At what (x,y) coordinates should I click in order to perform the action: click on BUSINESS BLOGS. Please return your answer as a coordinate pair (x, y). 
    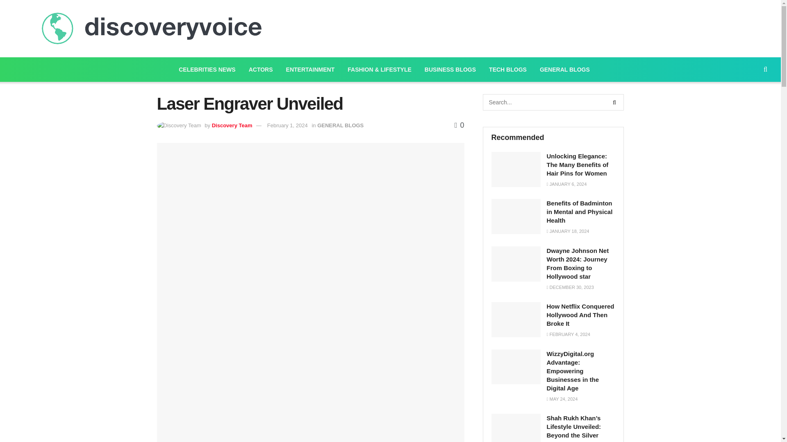
    Looking at the image, I should click on (450, 70).